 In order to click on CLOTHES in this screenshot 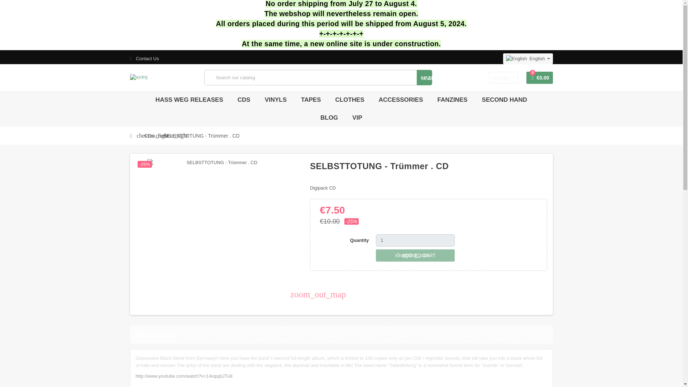, I will do `click(275, 100)`.